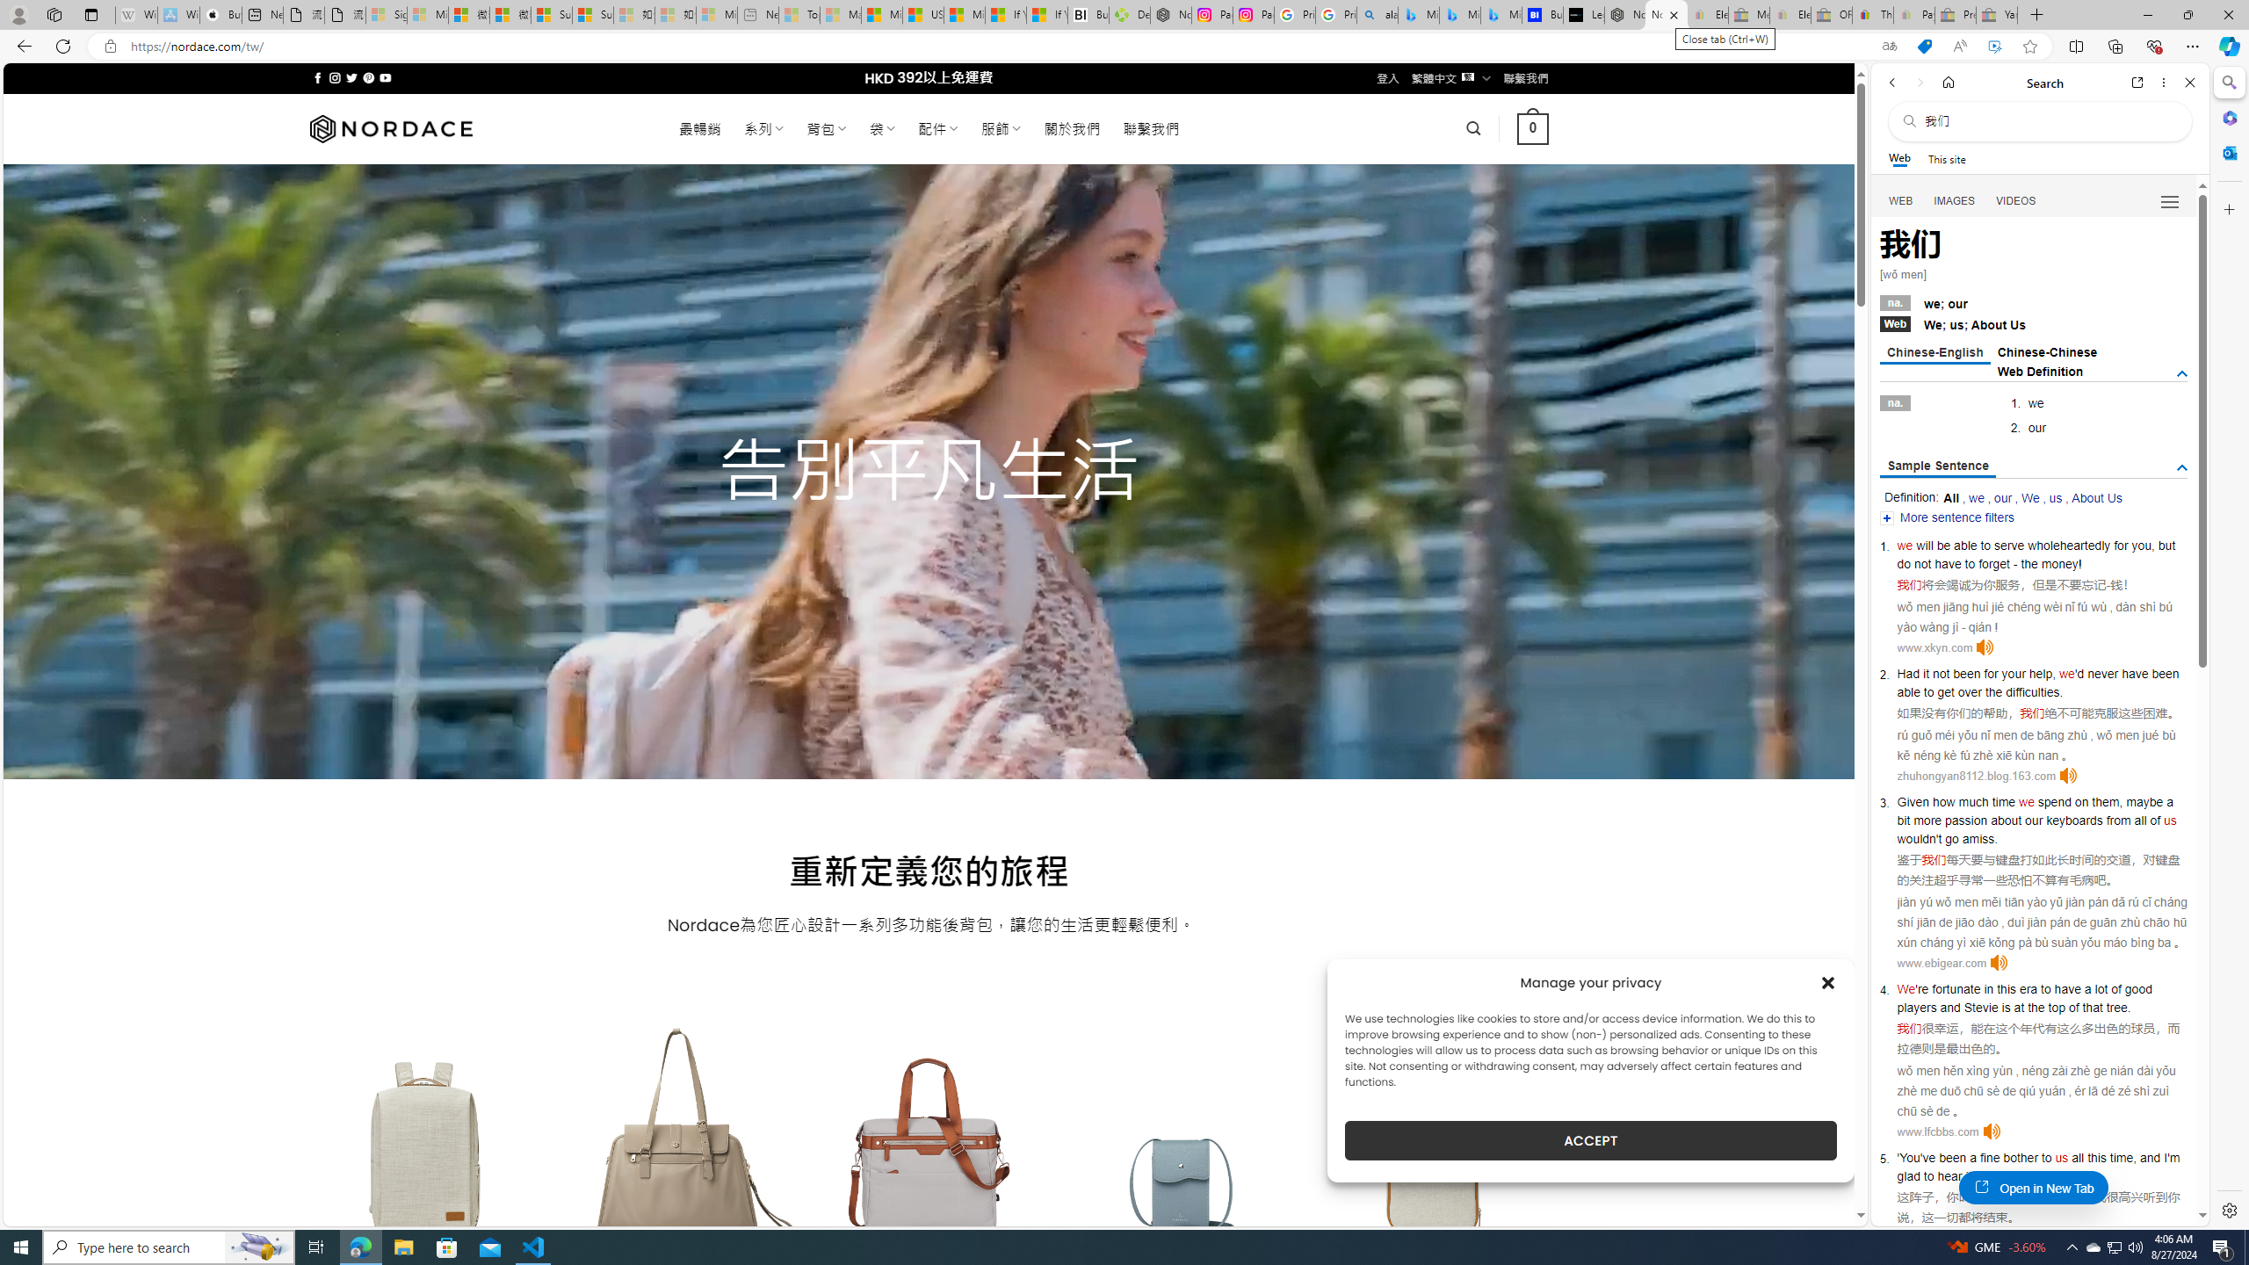  Describe the element at coordinates (2165, 1158) in the screenshot. I see `I` at that location.